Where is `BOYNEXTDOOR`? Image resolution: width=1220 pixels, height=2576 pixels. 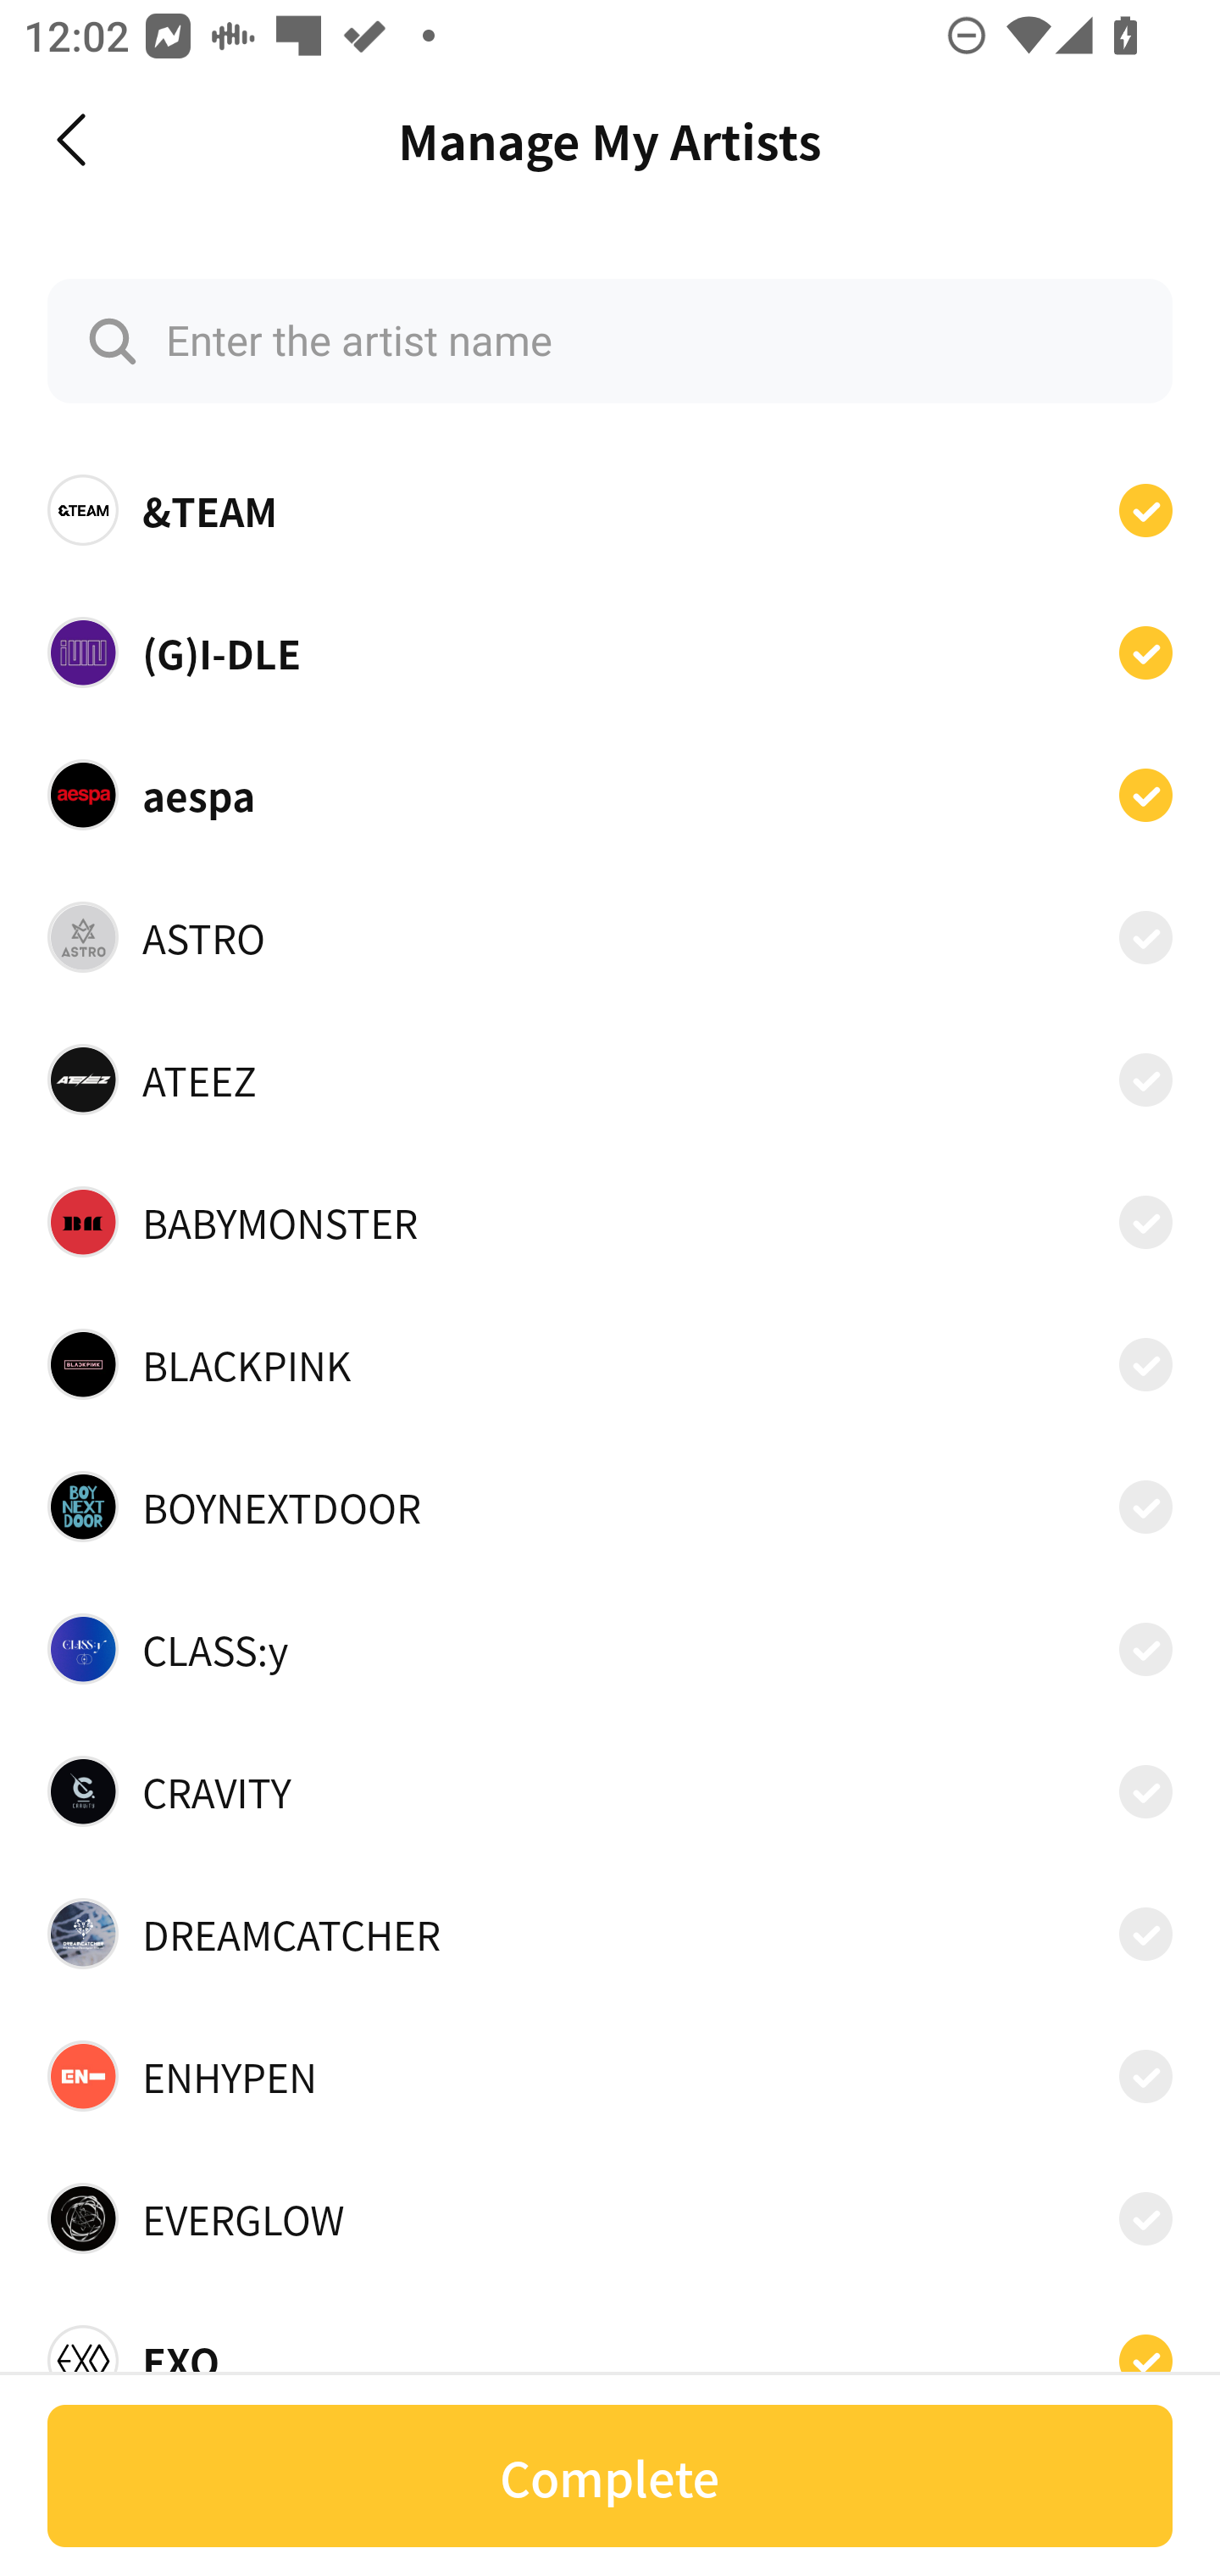
BOYNEXTDOOR is located at coordinates (610, 1507).